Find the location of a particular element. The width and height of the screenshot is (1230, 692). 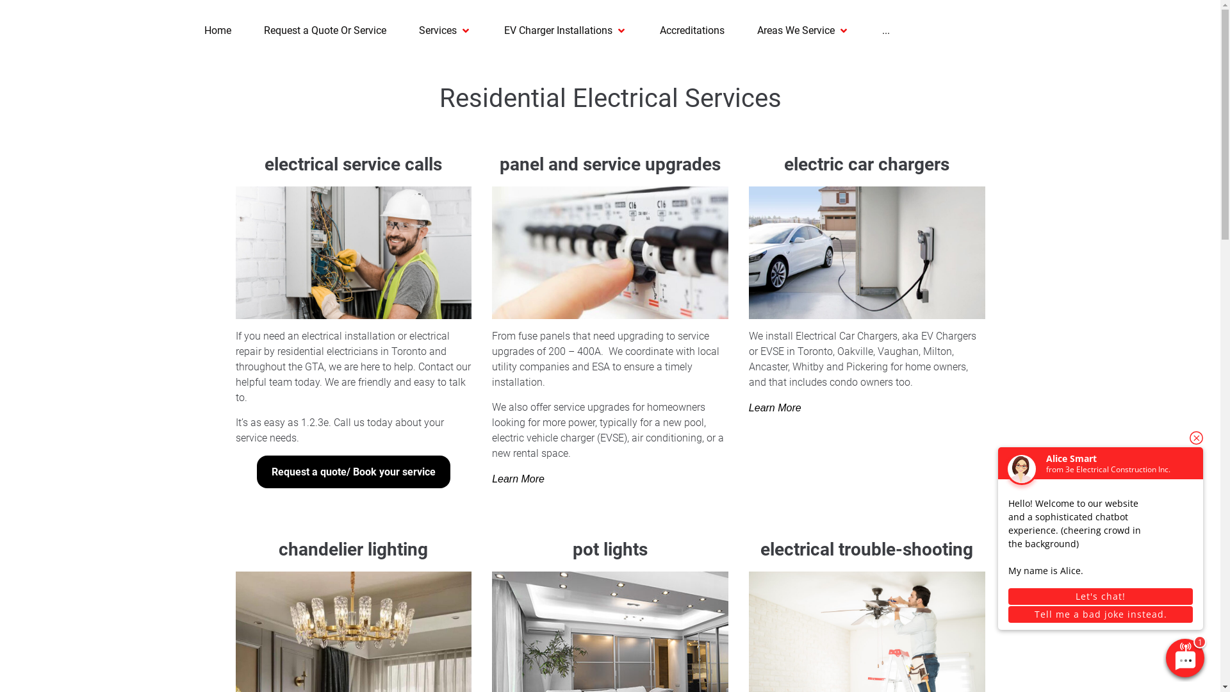

Learn More is located at coordinates (775, 408).